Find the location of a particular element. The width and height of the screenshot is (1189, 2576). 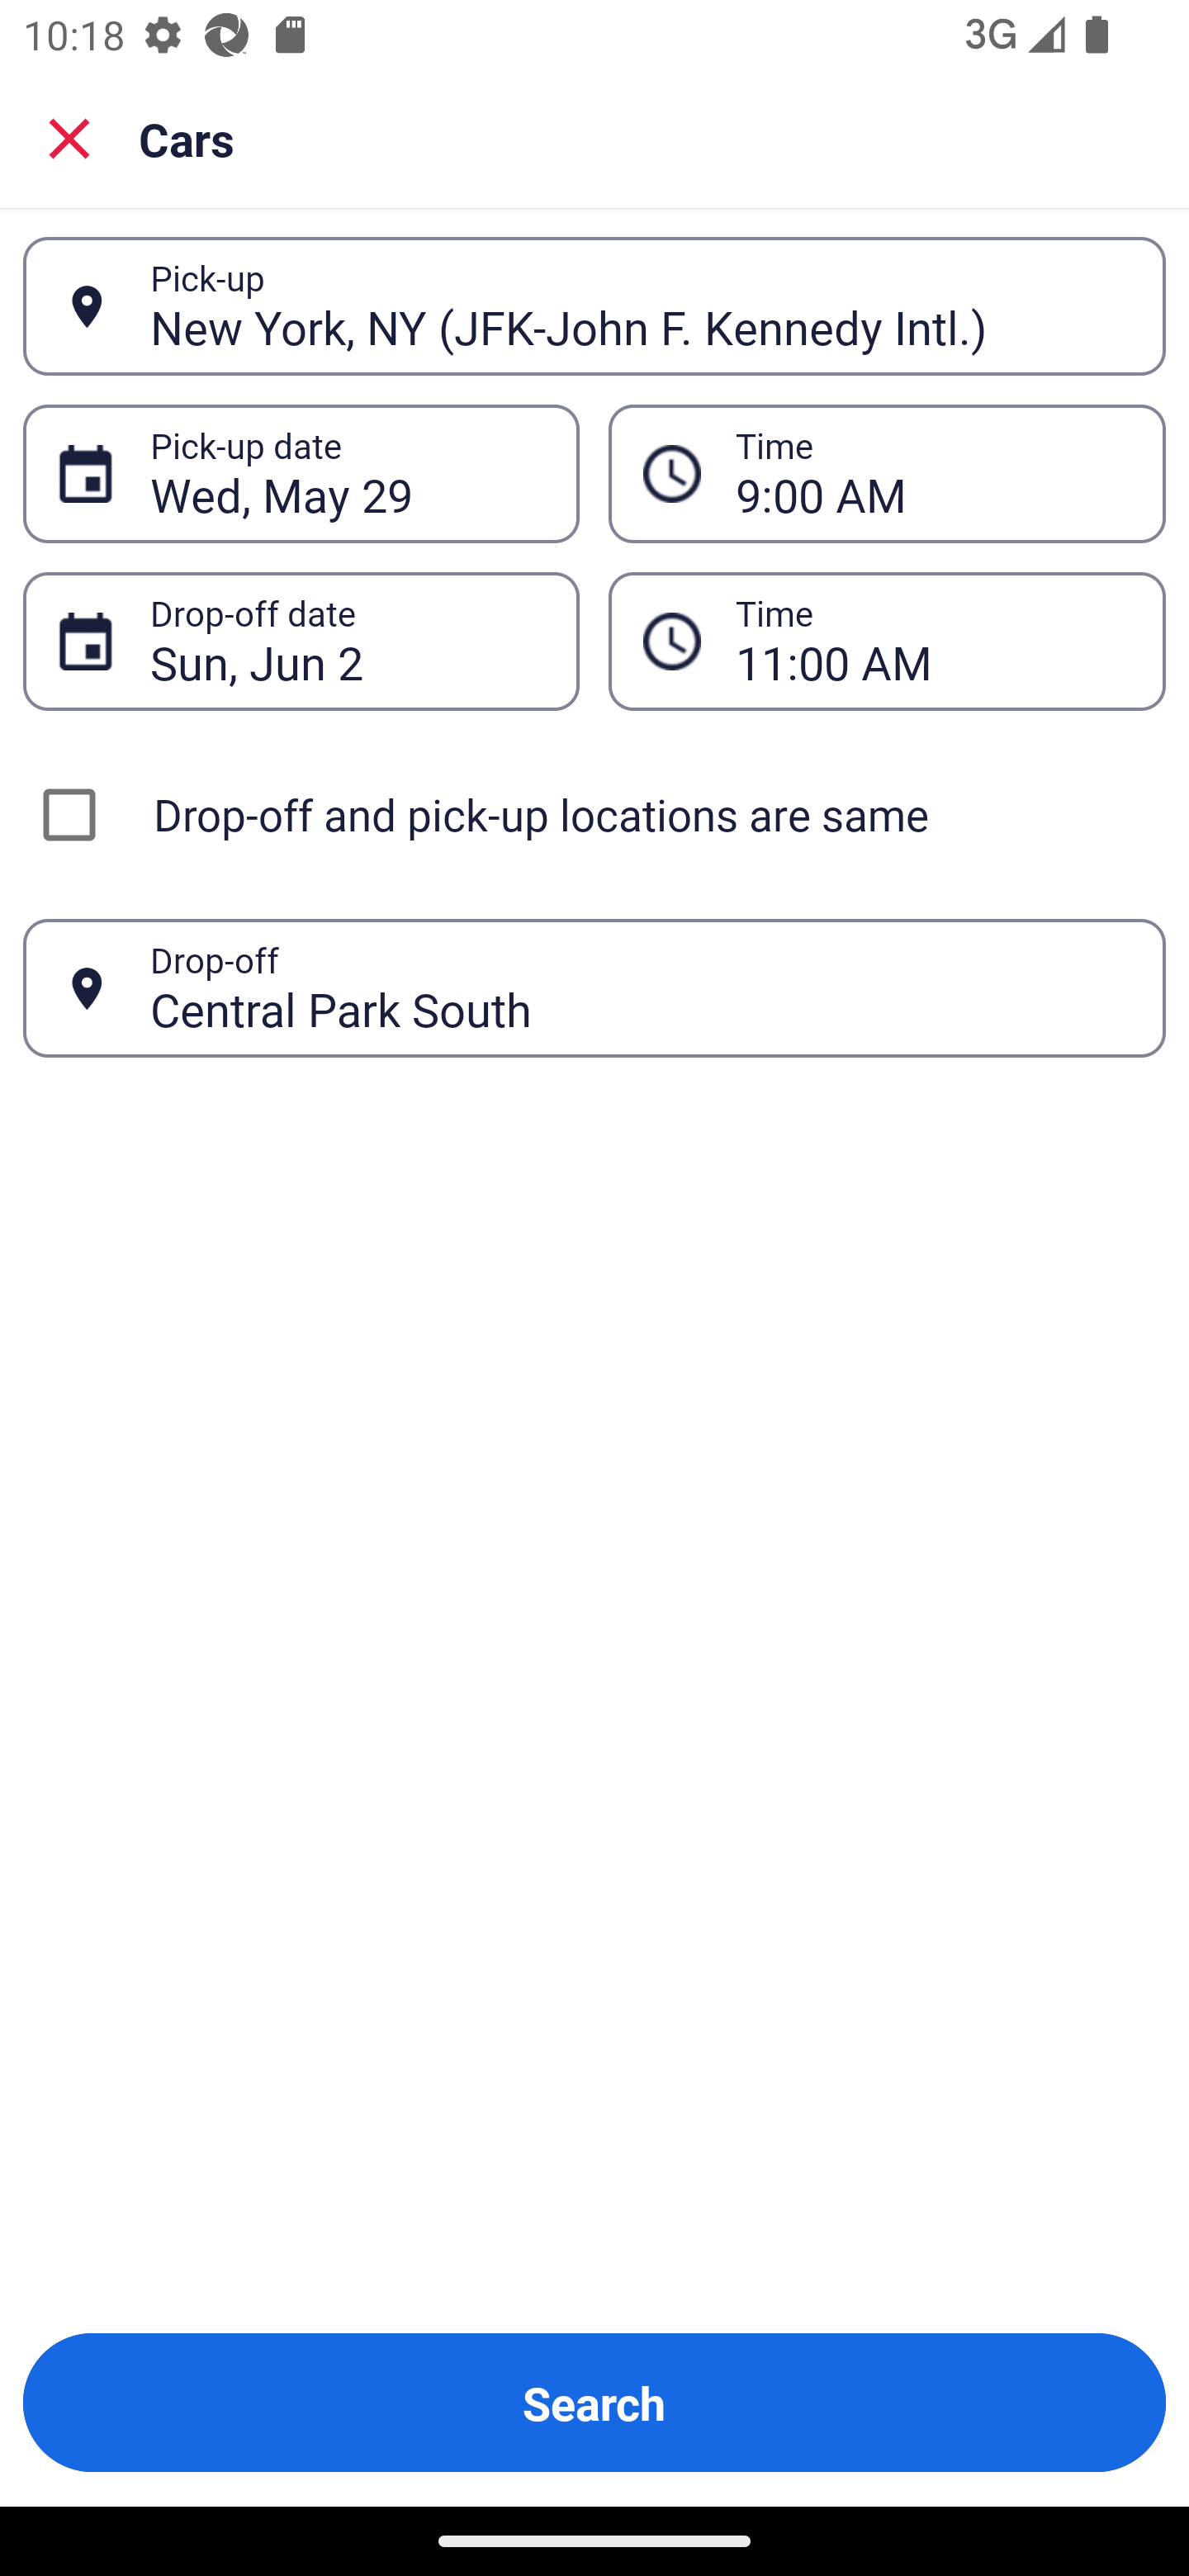

Wed, May 29 is located at coordinates (347, 474).